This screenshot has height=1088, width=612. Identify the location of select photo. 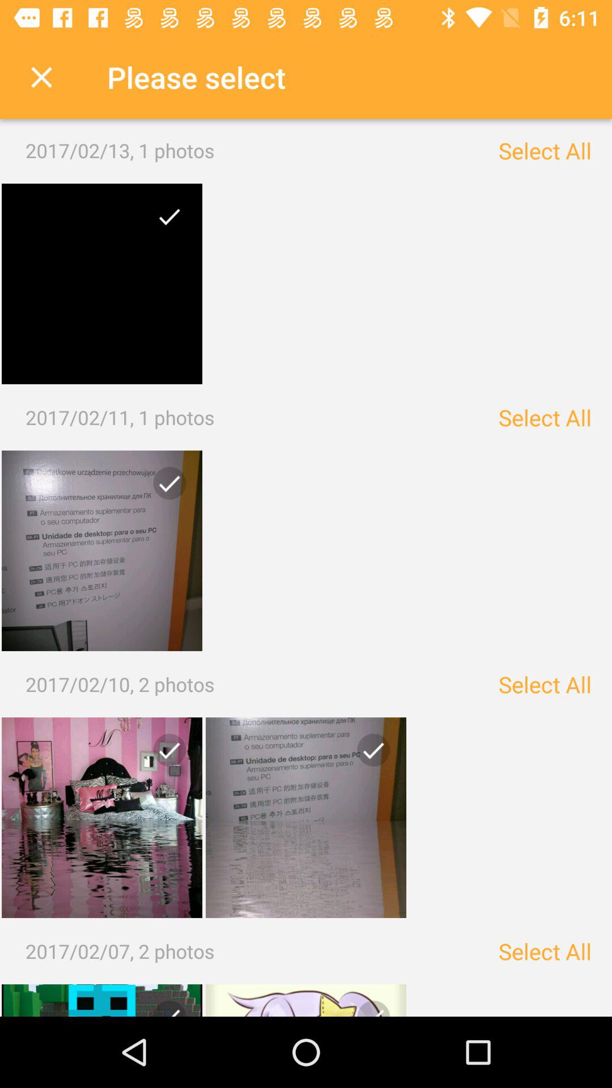
(306, 1001).